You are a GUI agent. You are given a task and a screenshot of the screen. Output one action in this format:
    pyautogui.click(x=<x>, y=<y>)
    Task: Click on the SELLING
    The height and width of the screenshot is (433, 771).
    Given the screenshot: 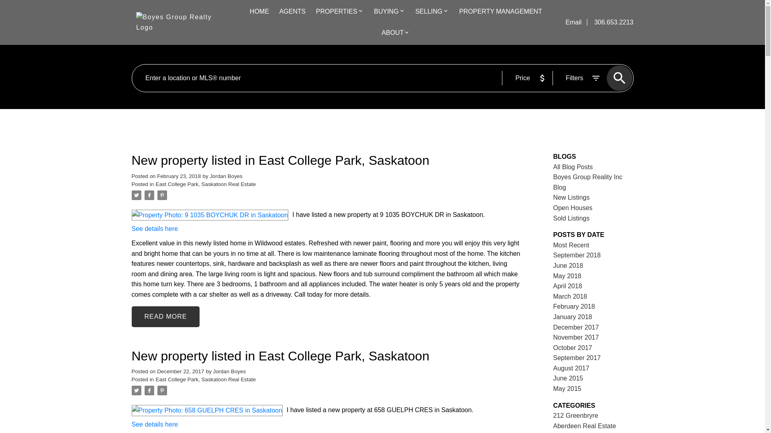 What is the action you would take?
    pyautogui.click(x=429, y=12)
    